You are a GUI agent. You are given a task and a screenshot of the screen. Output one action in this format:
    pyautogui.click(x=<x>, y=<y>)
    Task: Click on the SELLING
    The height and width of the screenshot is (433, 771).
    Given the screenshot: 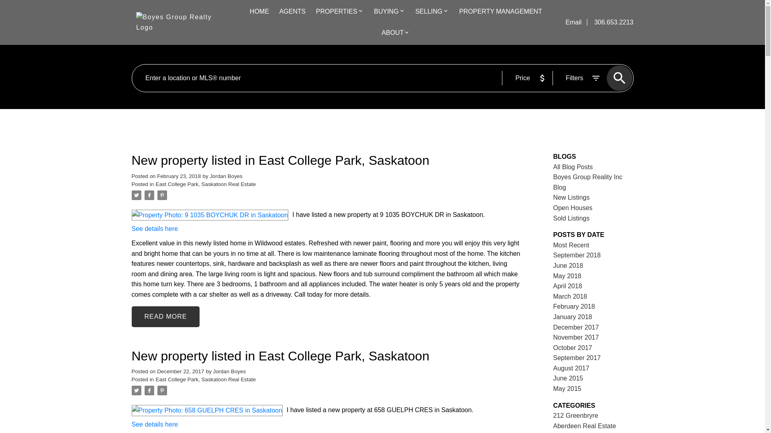 What is the action you would take?
    pyautogui.click(x=429, y=12)
    